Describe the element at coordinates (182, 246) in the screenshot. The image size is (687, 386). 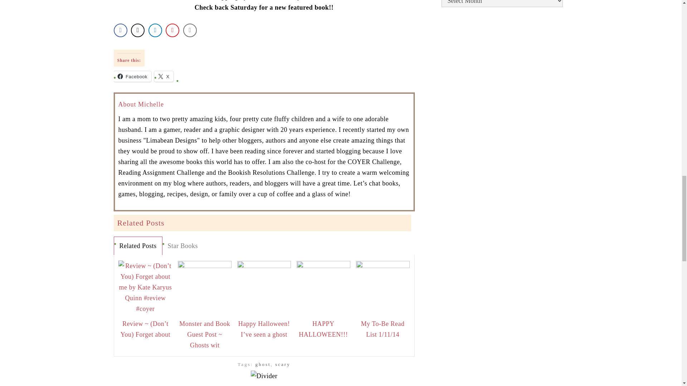
I see `Star Books` at that location.